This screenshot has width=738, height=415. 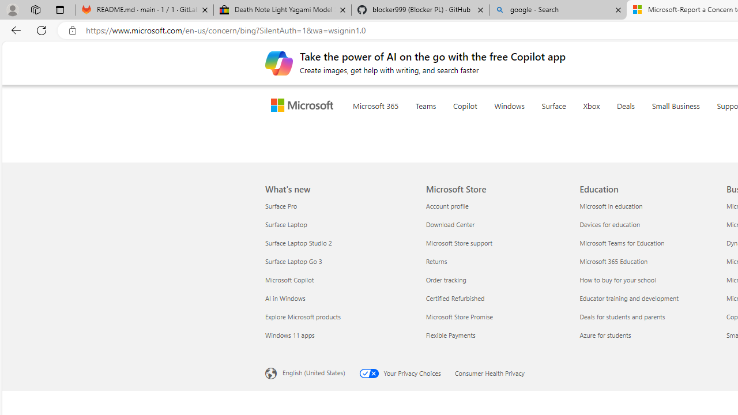 I want to click on Small Business, so click(x=699, y=120).